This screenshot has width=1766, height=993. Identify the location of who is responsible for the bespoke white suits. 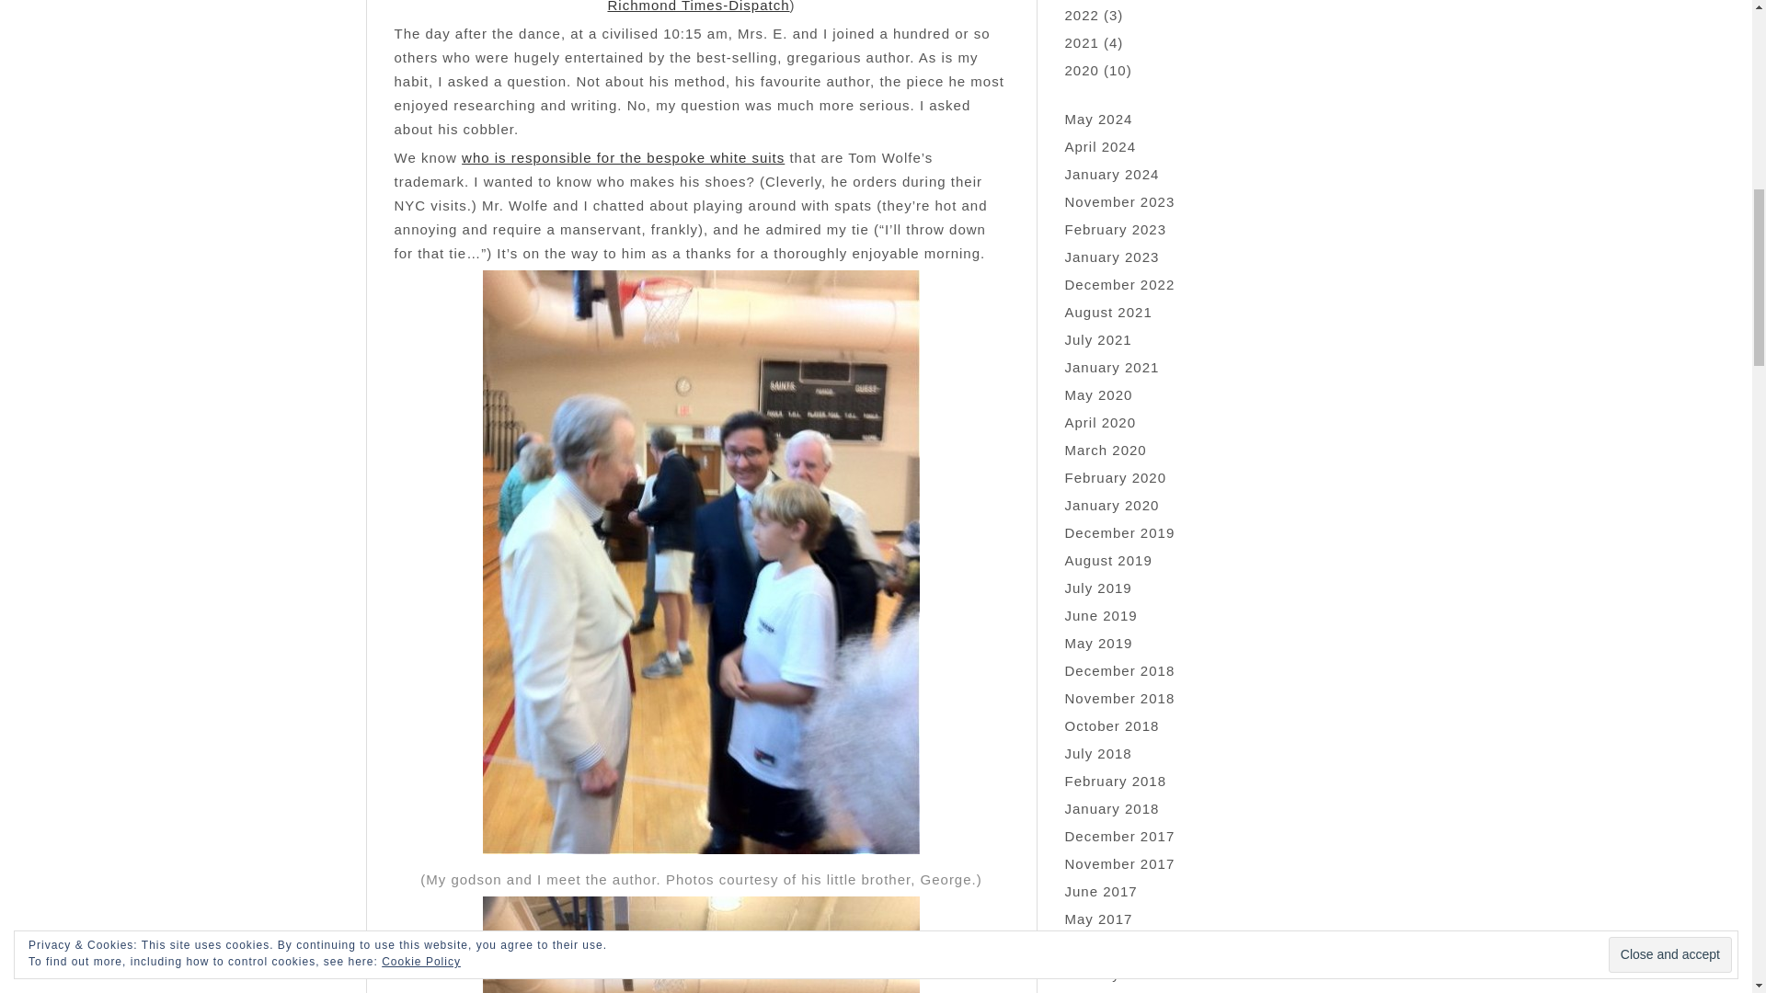
(622, 158).